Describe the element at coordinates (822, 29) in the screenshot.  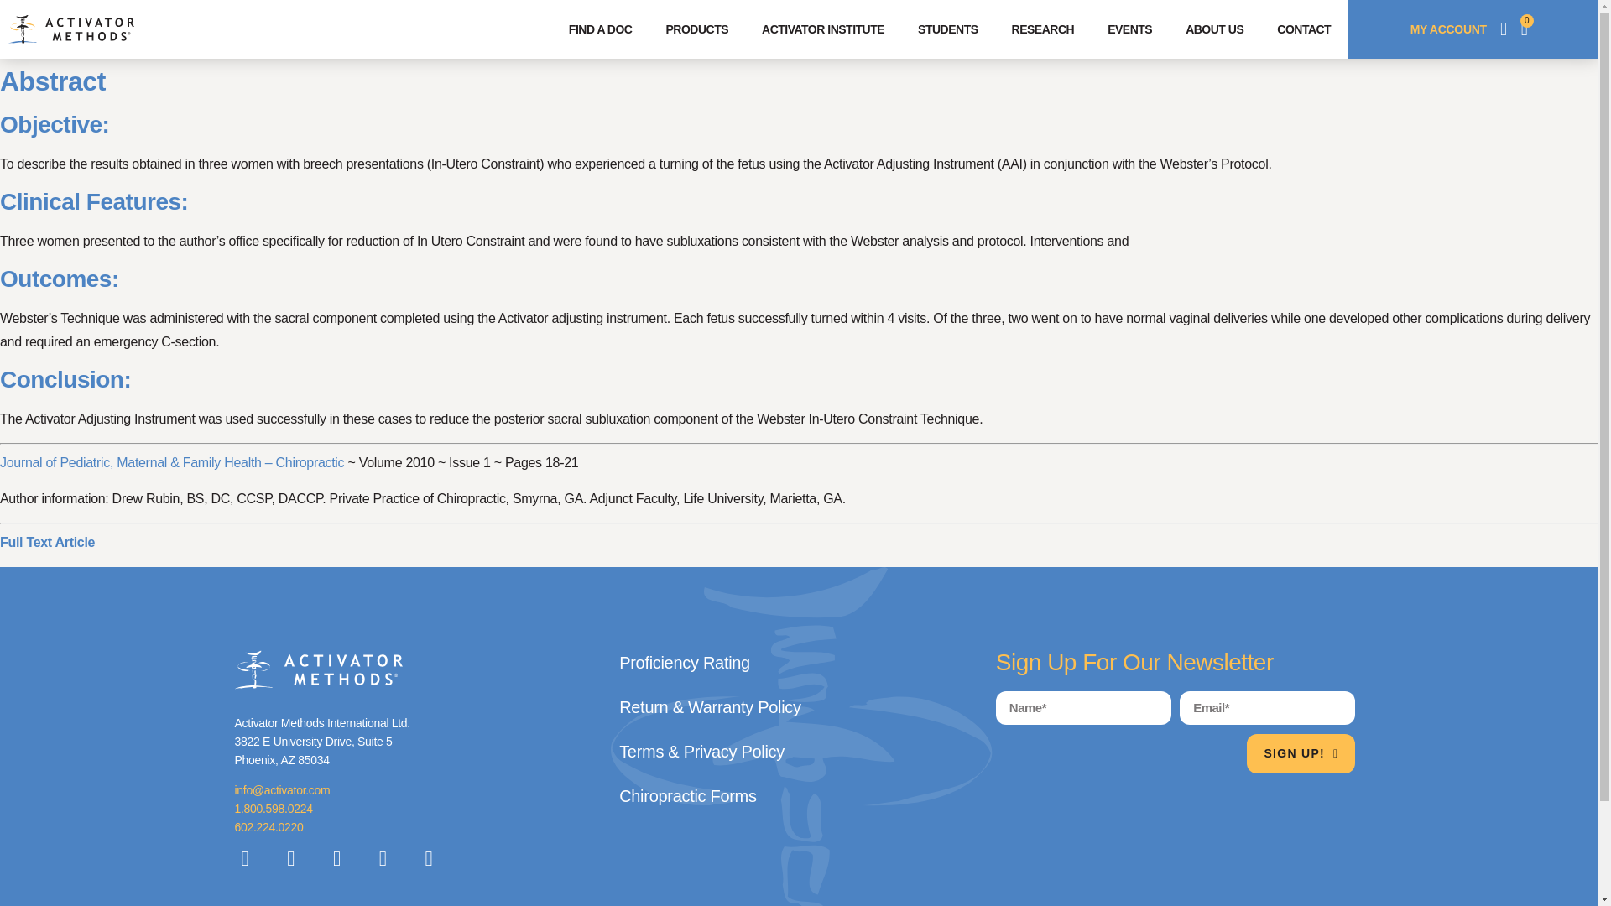
I see `ACTIVATOR INSTITUTE` at that location.